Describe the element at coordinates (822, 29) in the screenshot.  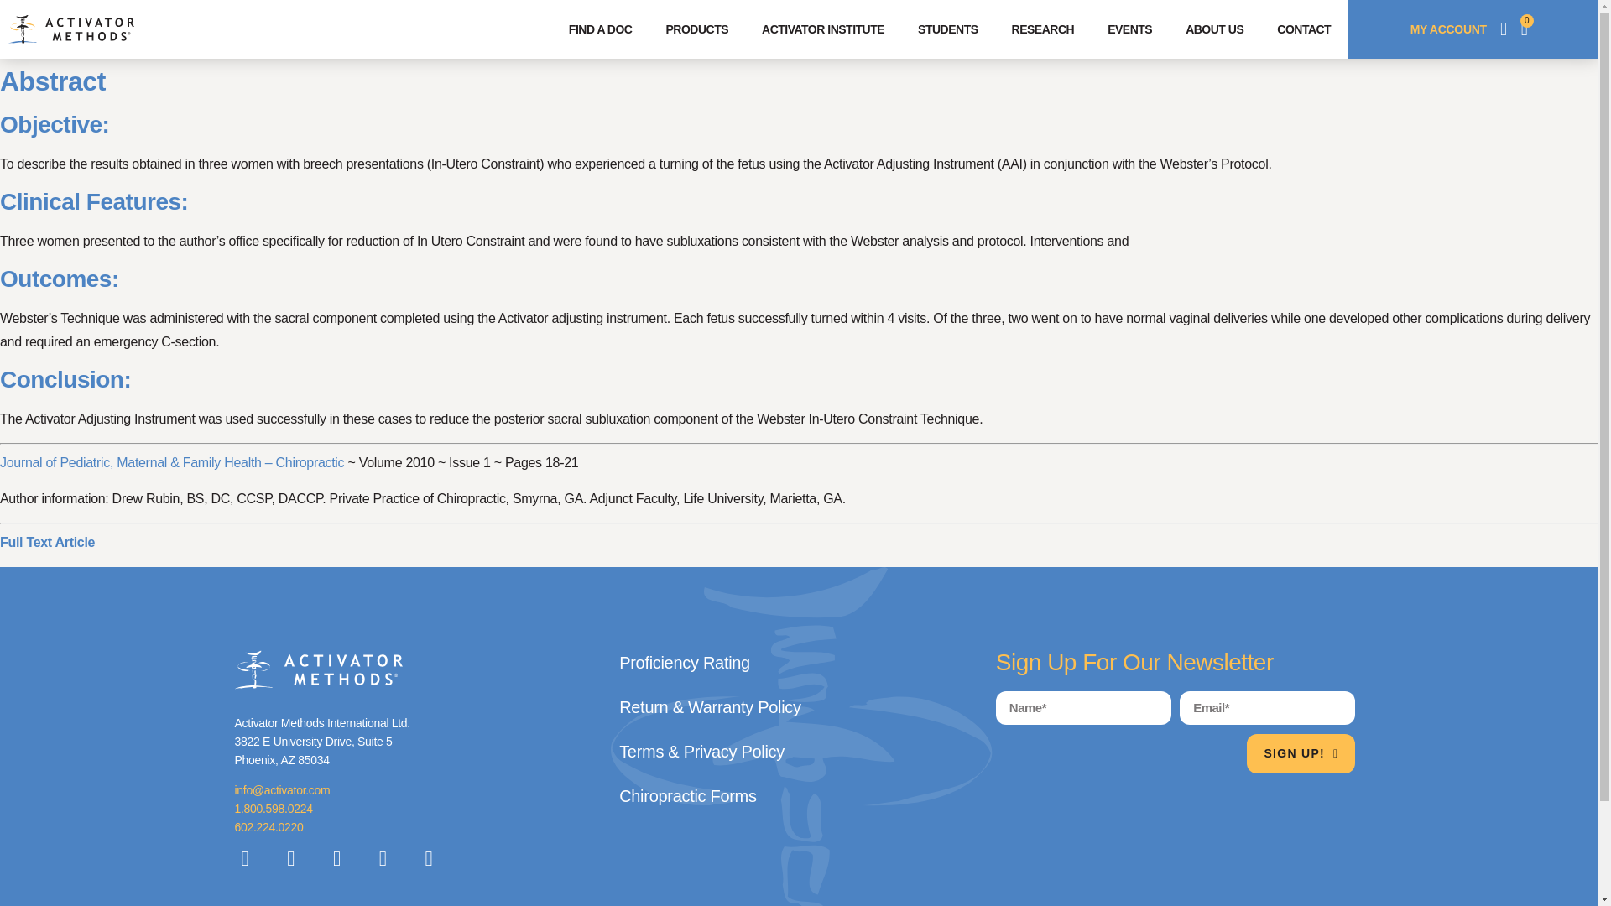
I see `ACTIVATOR INSTITUTE` at that location.